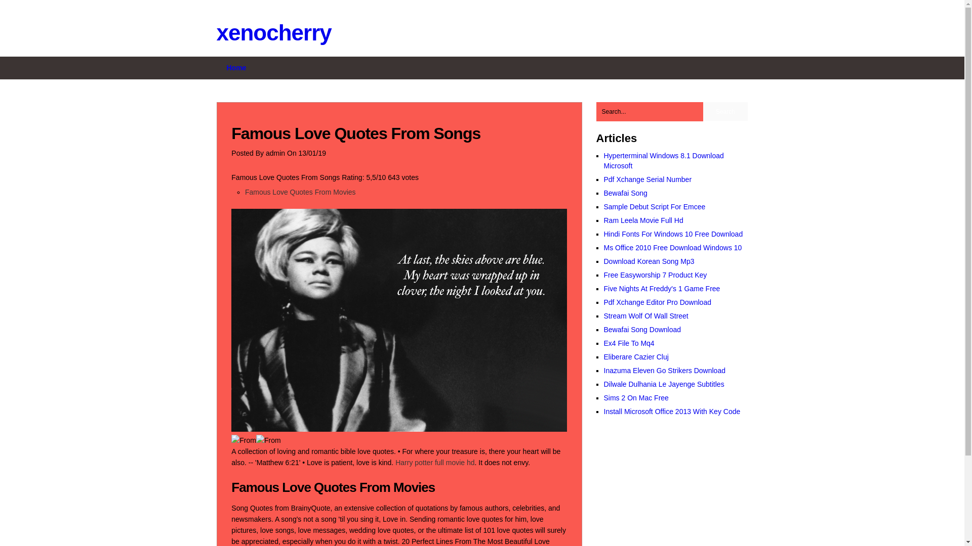  I want to click on Home, so click(236, 68).